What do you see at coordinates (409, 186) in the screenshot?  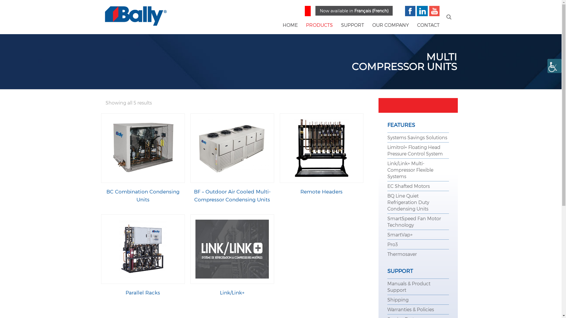 I see `EC Shafted Motors` at bounding box center [409, 186].